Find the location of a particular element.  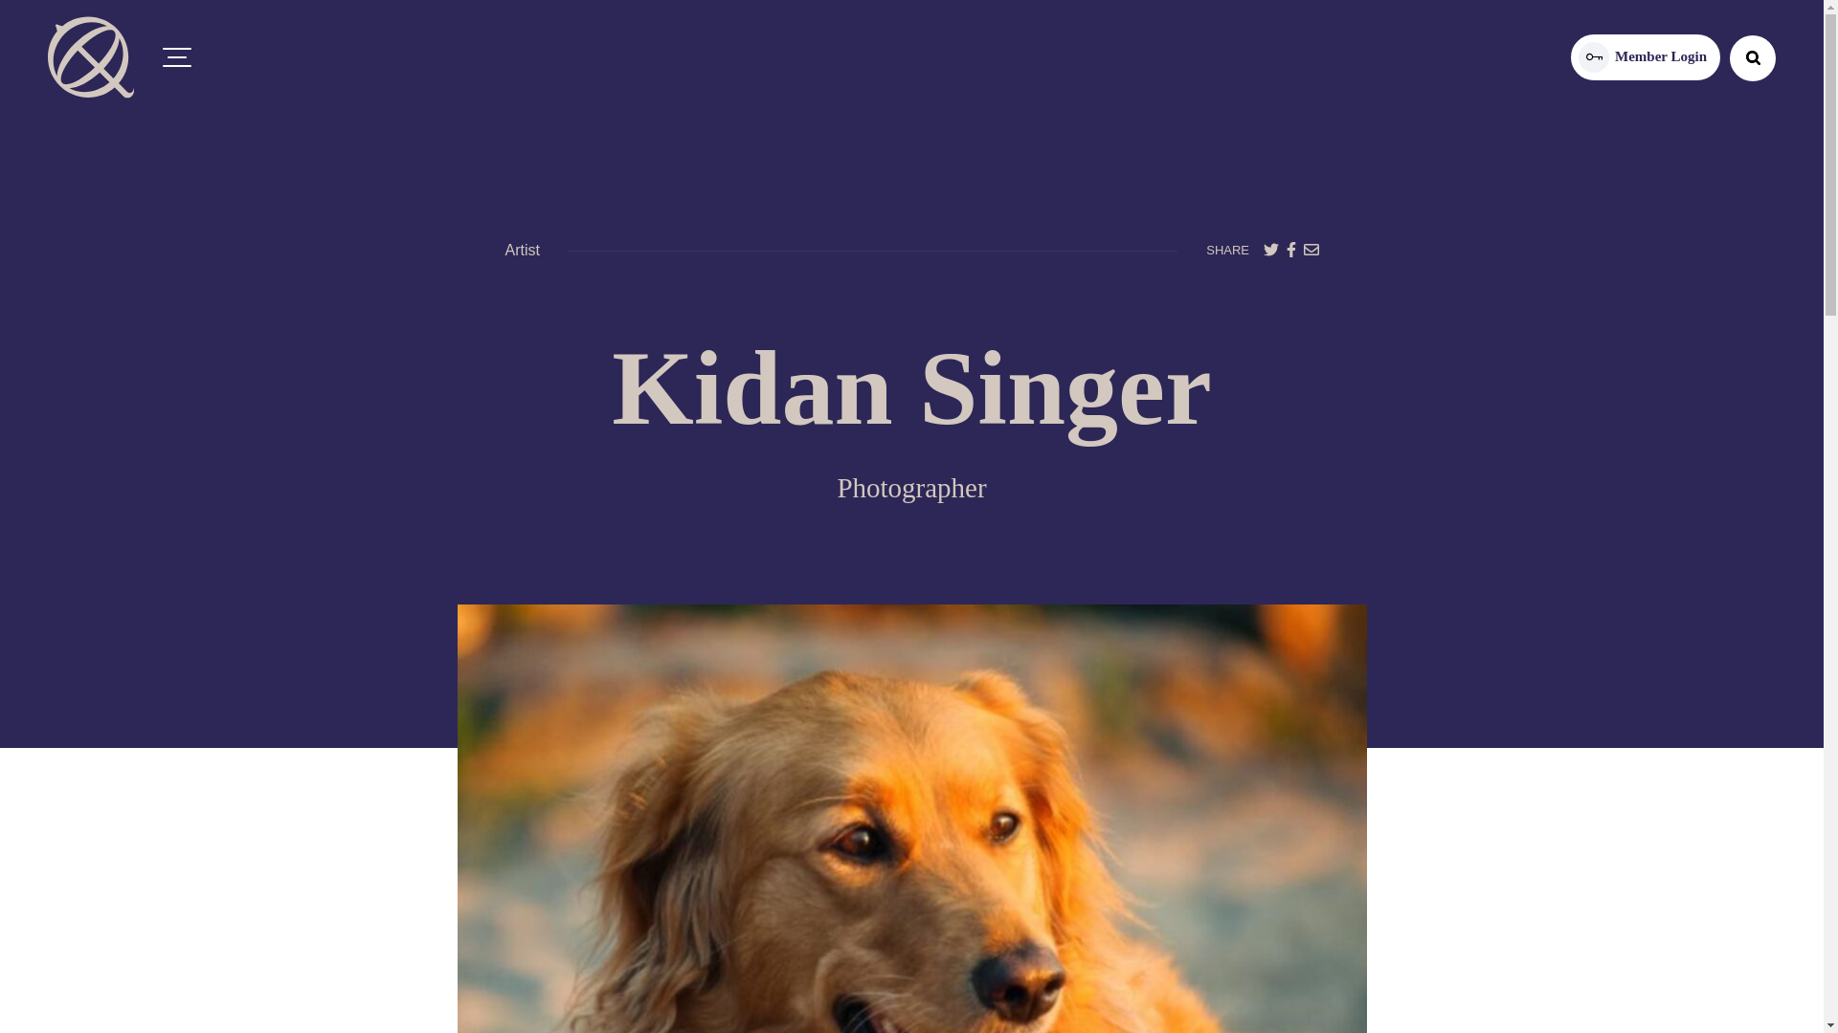

menu is located at coordinates (176, 57).